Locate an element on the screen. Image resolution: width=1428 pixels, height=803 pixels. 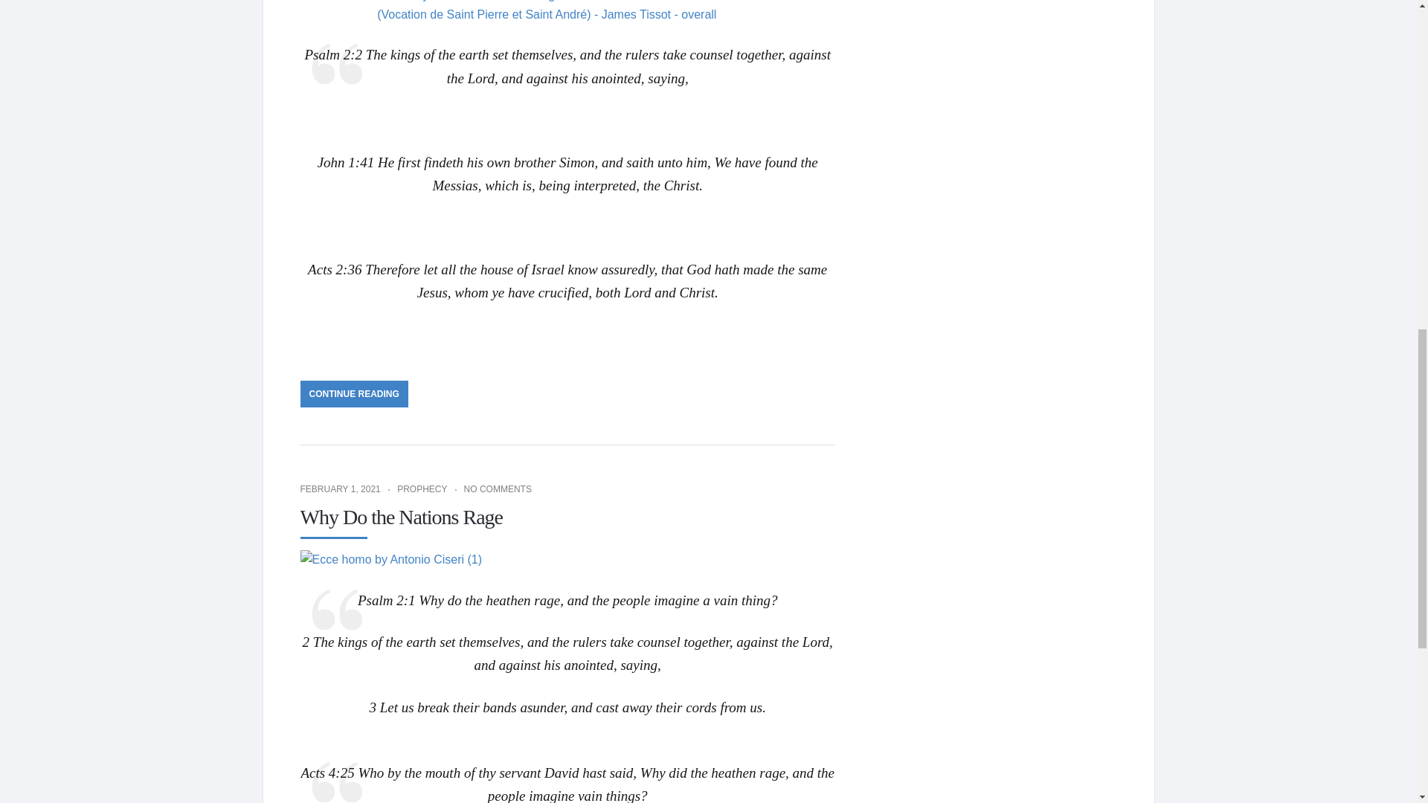
NO COMMENTS is located at coordinates (498, 489).